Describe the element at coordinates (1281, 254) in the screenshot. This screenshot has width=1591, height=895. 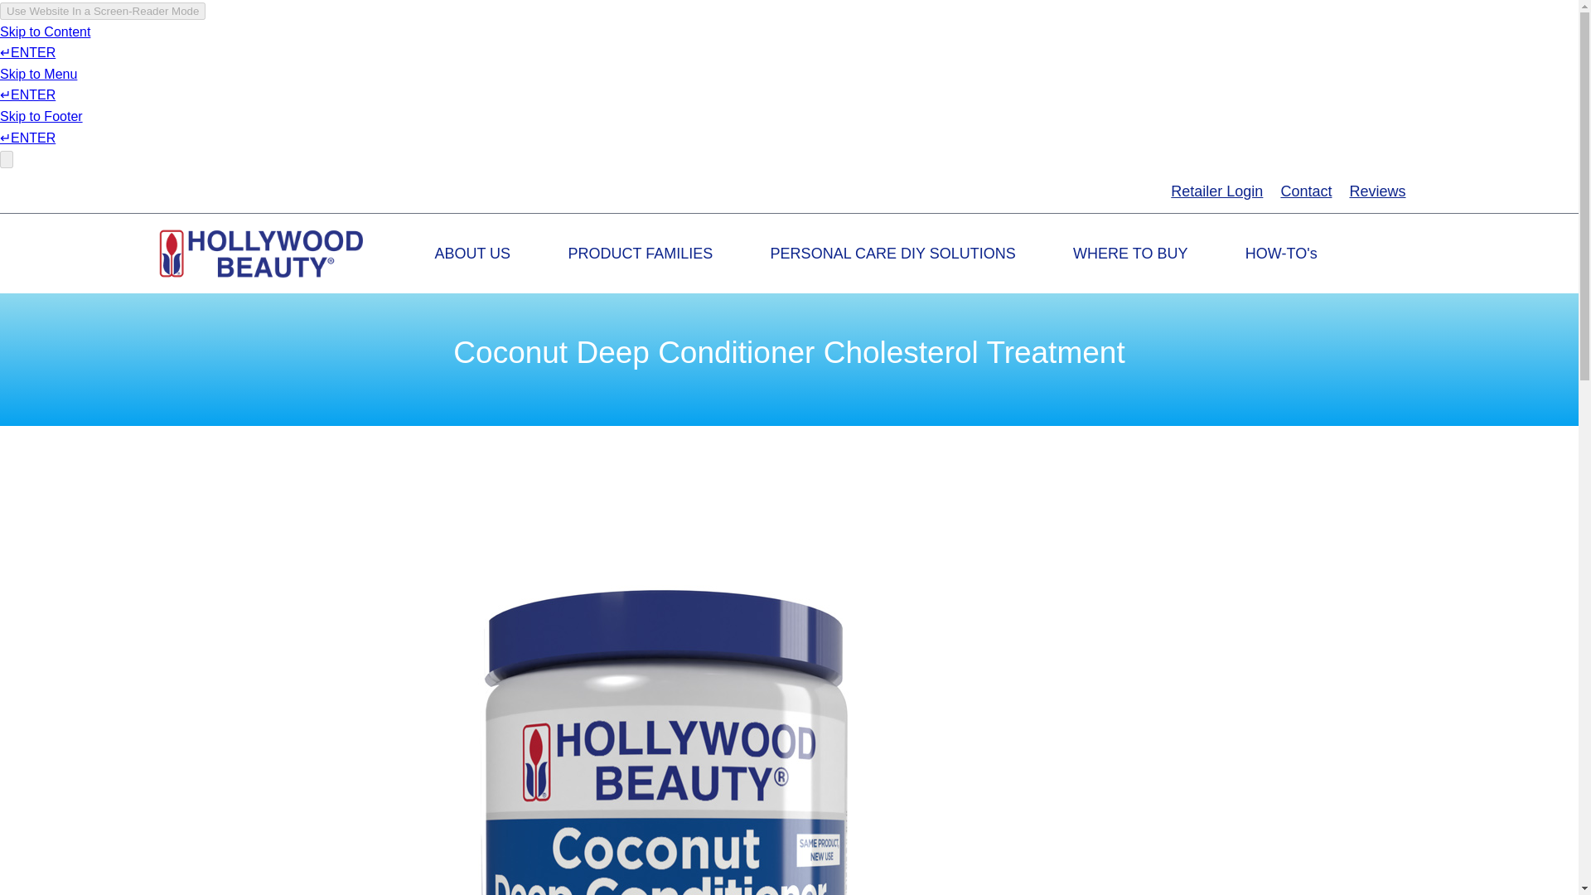
I see `HOW-TO's` at that location.